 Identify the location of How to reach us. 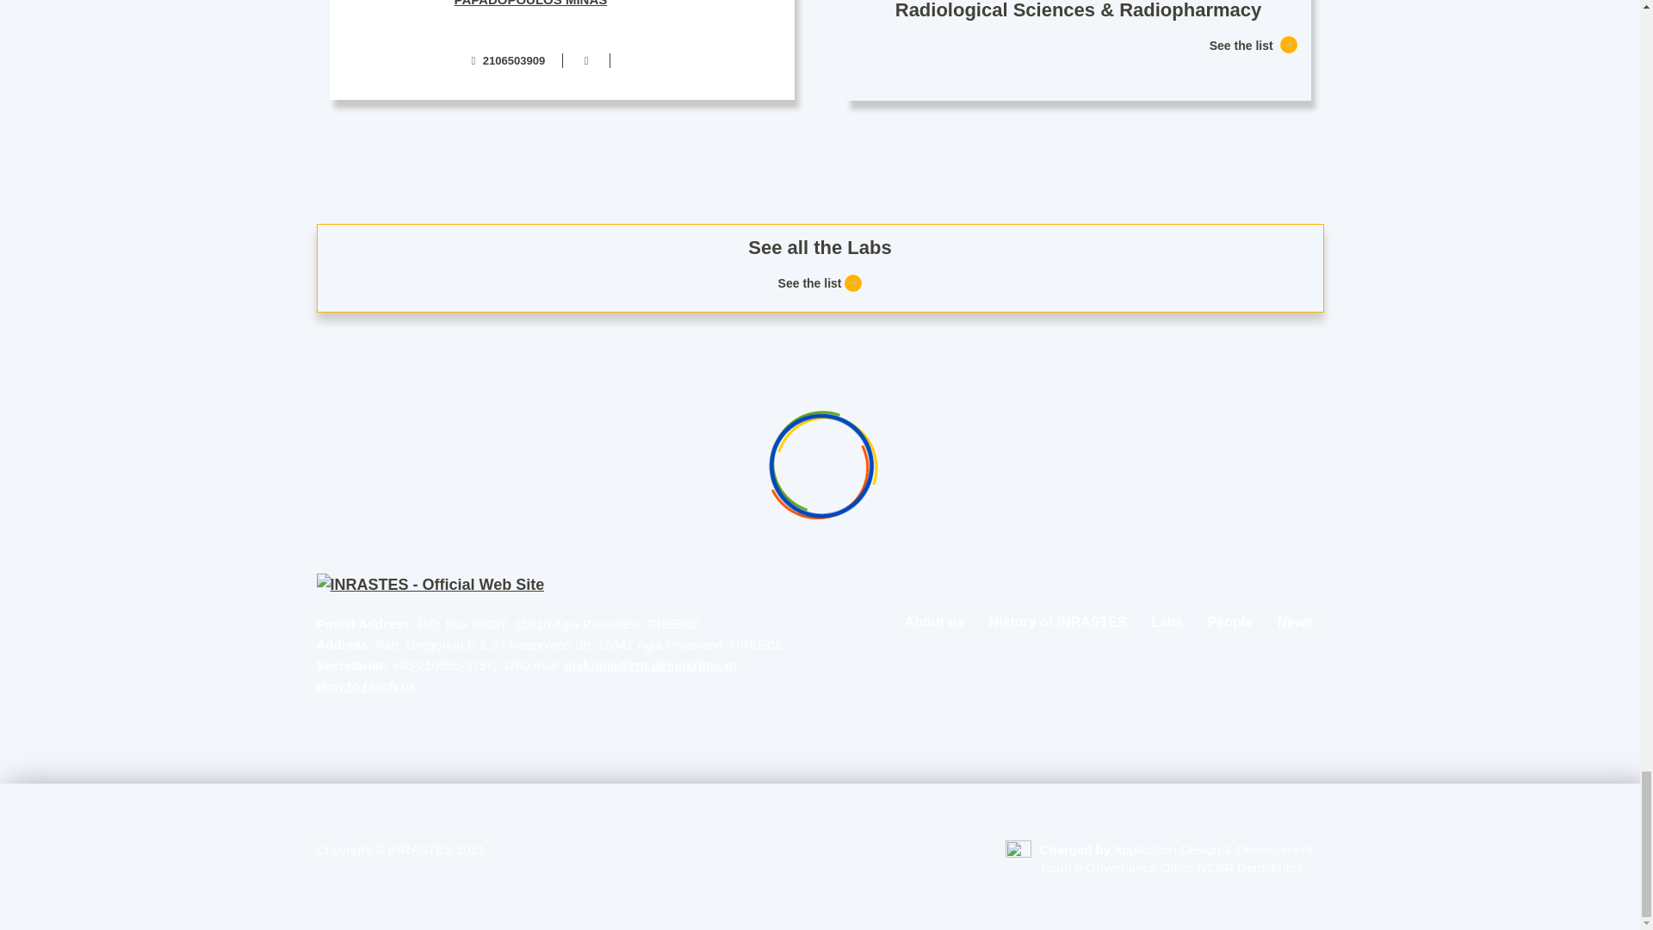
(367, 685).